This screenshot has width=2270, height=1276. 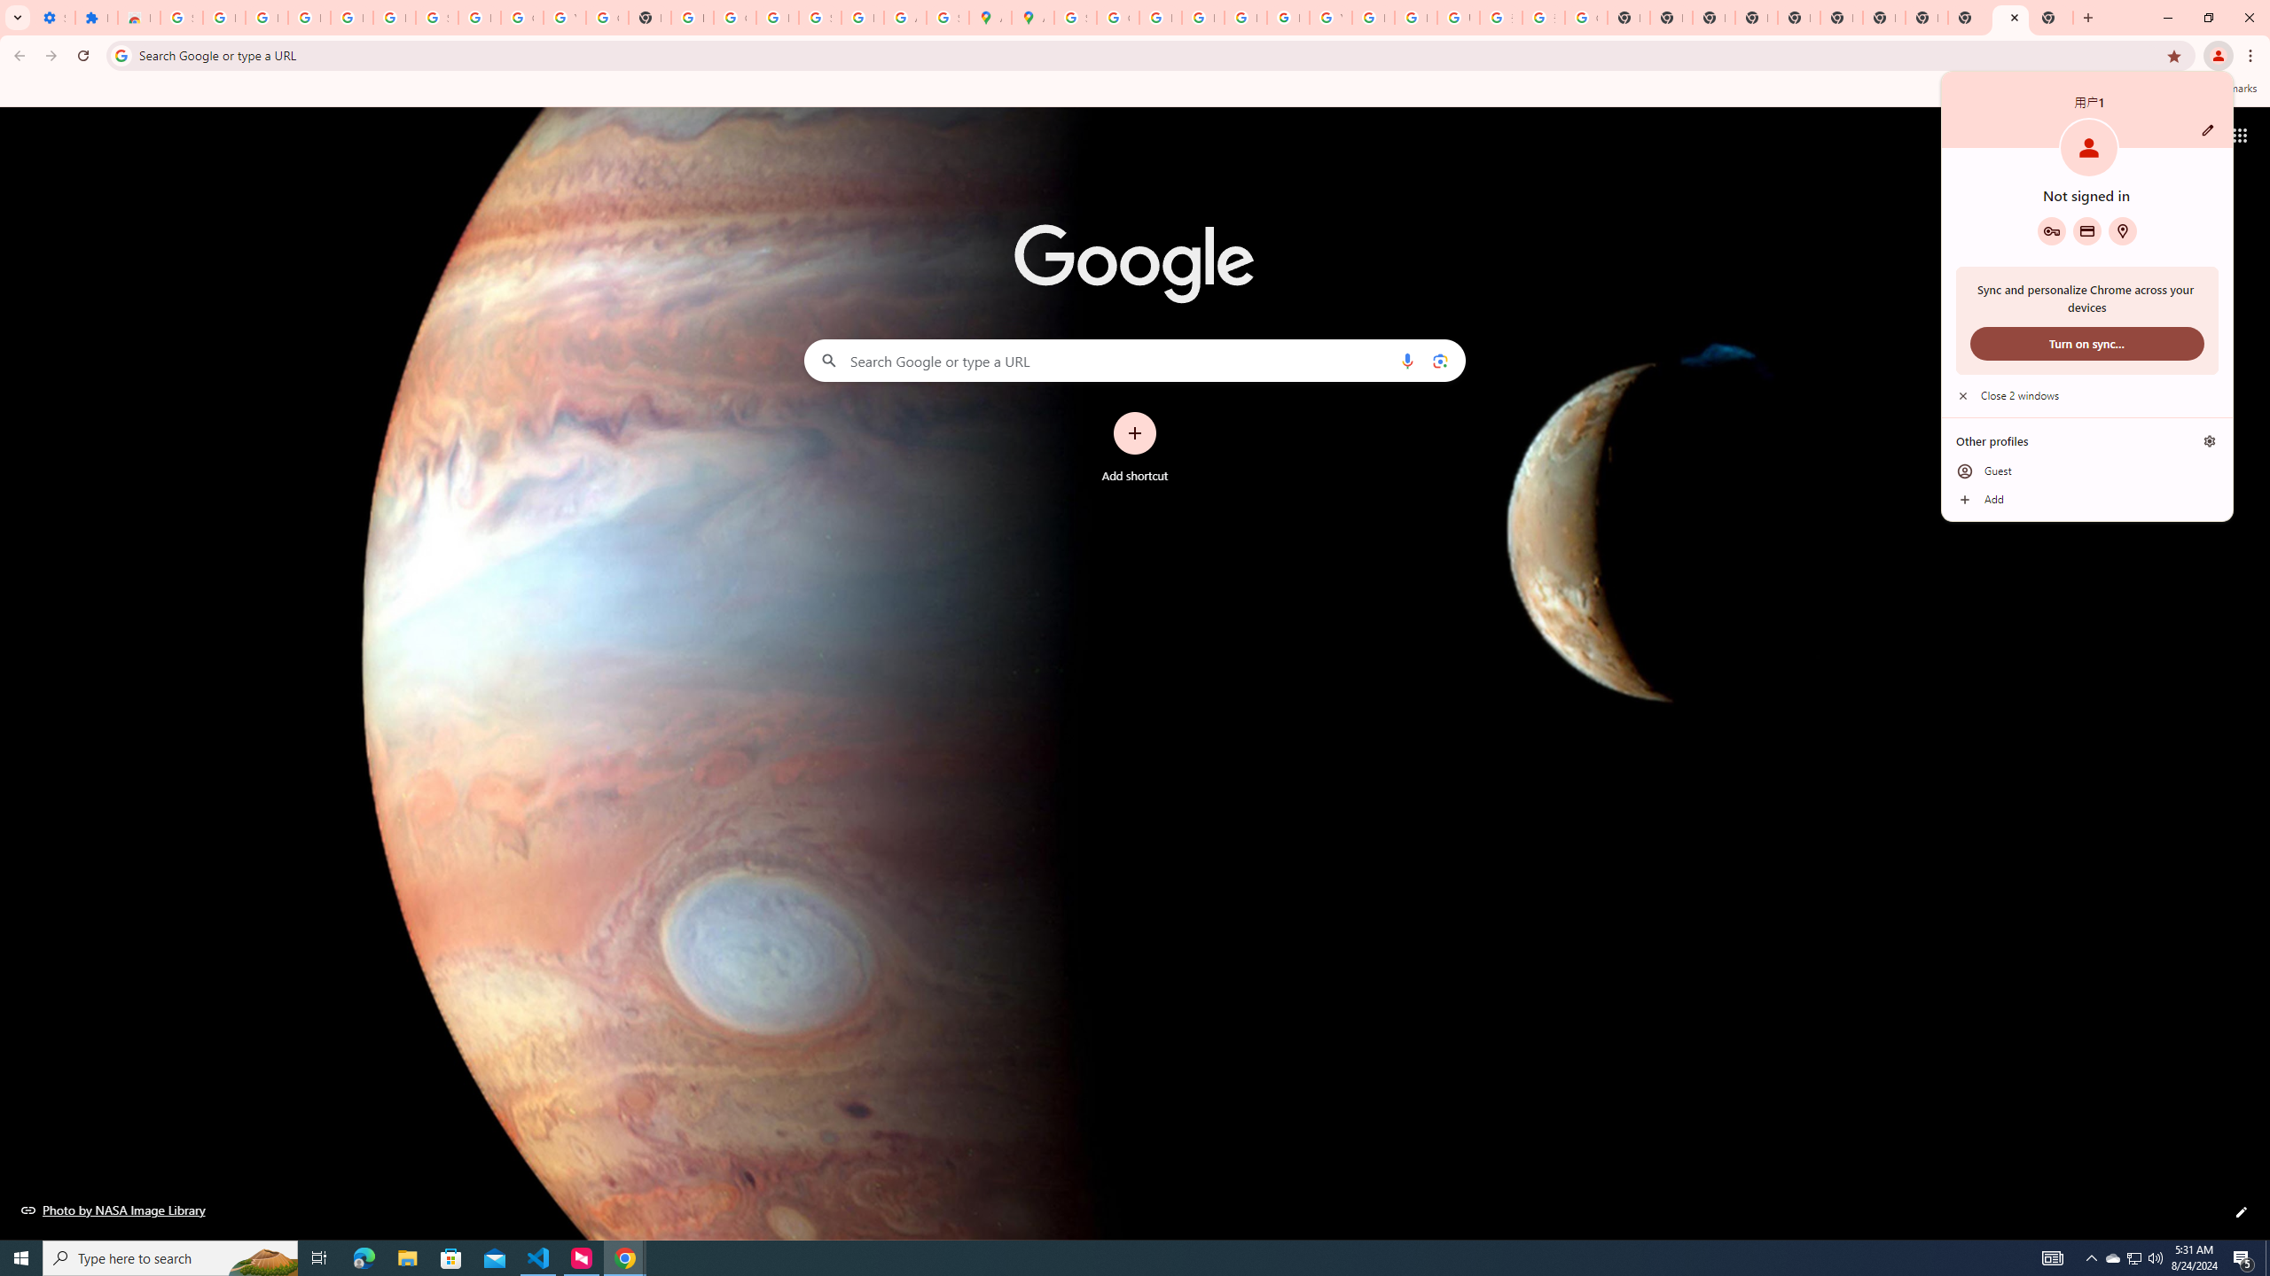 What do you see at coordinates (2091, 1258) in the screenshot?
I see `Notification Chevron` at bounding box center [2091, 1258].